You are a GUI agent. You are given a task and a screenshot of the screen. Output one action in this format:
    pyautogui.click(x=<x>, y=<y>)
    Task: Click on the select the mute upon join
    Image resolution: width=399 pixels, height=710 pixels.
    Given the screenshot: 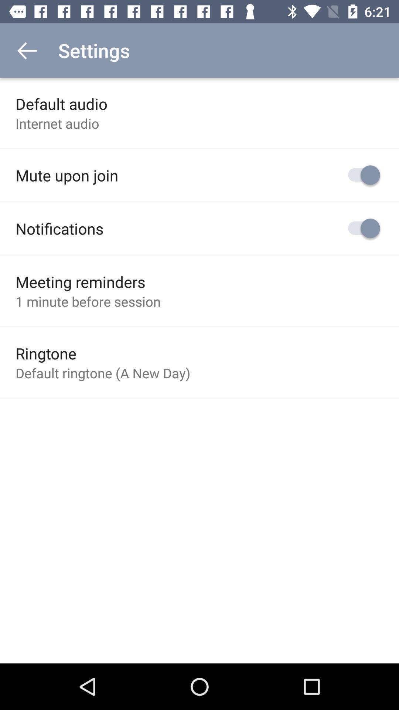 What is the action you would take?
    pyautogui.click(x=67, y=175)
    